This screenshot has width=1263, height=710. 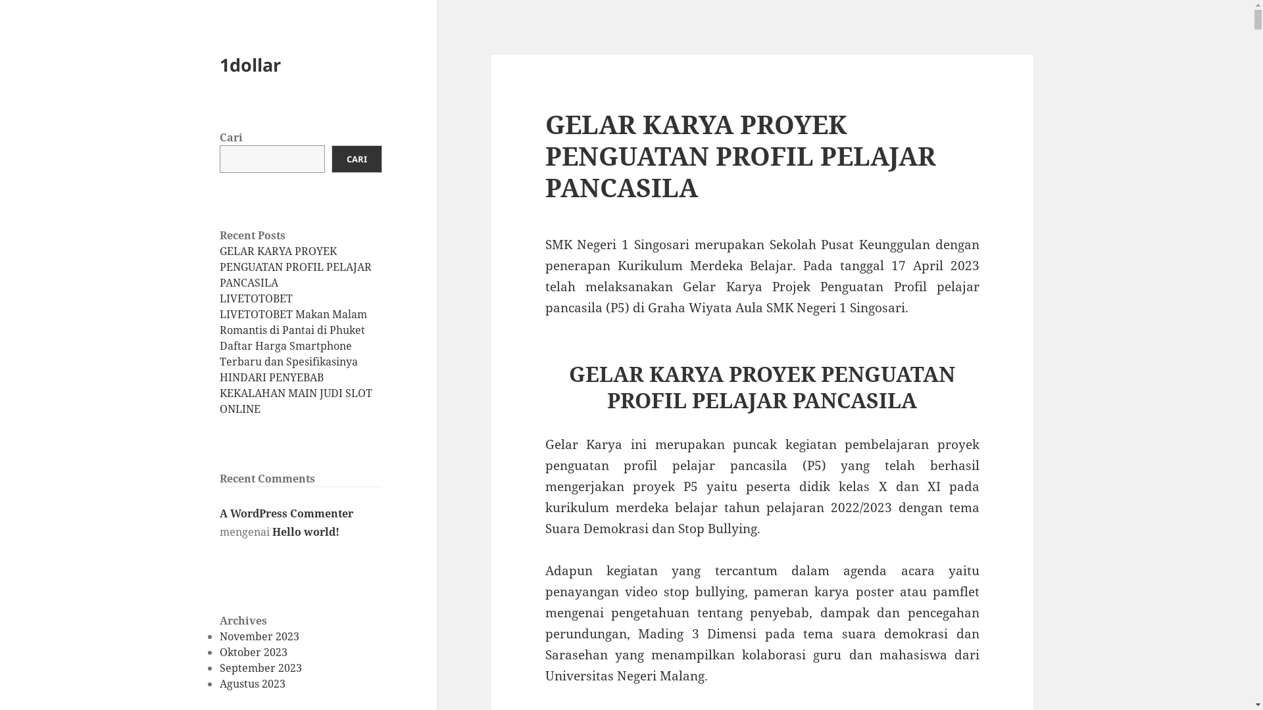 What do you see at coordinates (296, 393) in the screenshot?
I see `HINDARI PENYEBAB KEKALAHAN MAIN JUDI SLOT ONLINE` at bounding box center [296, 393].